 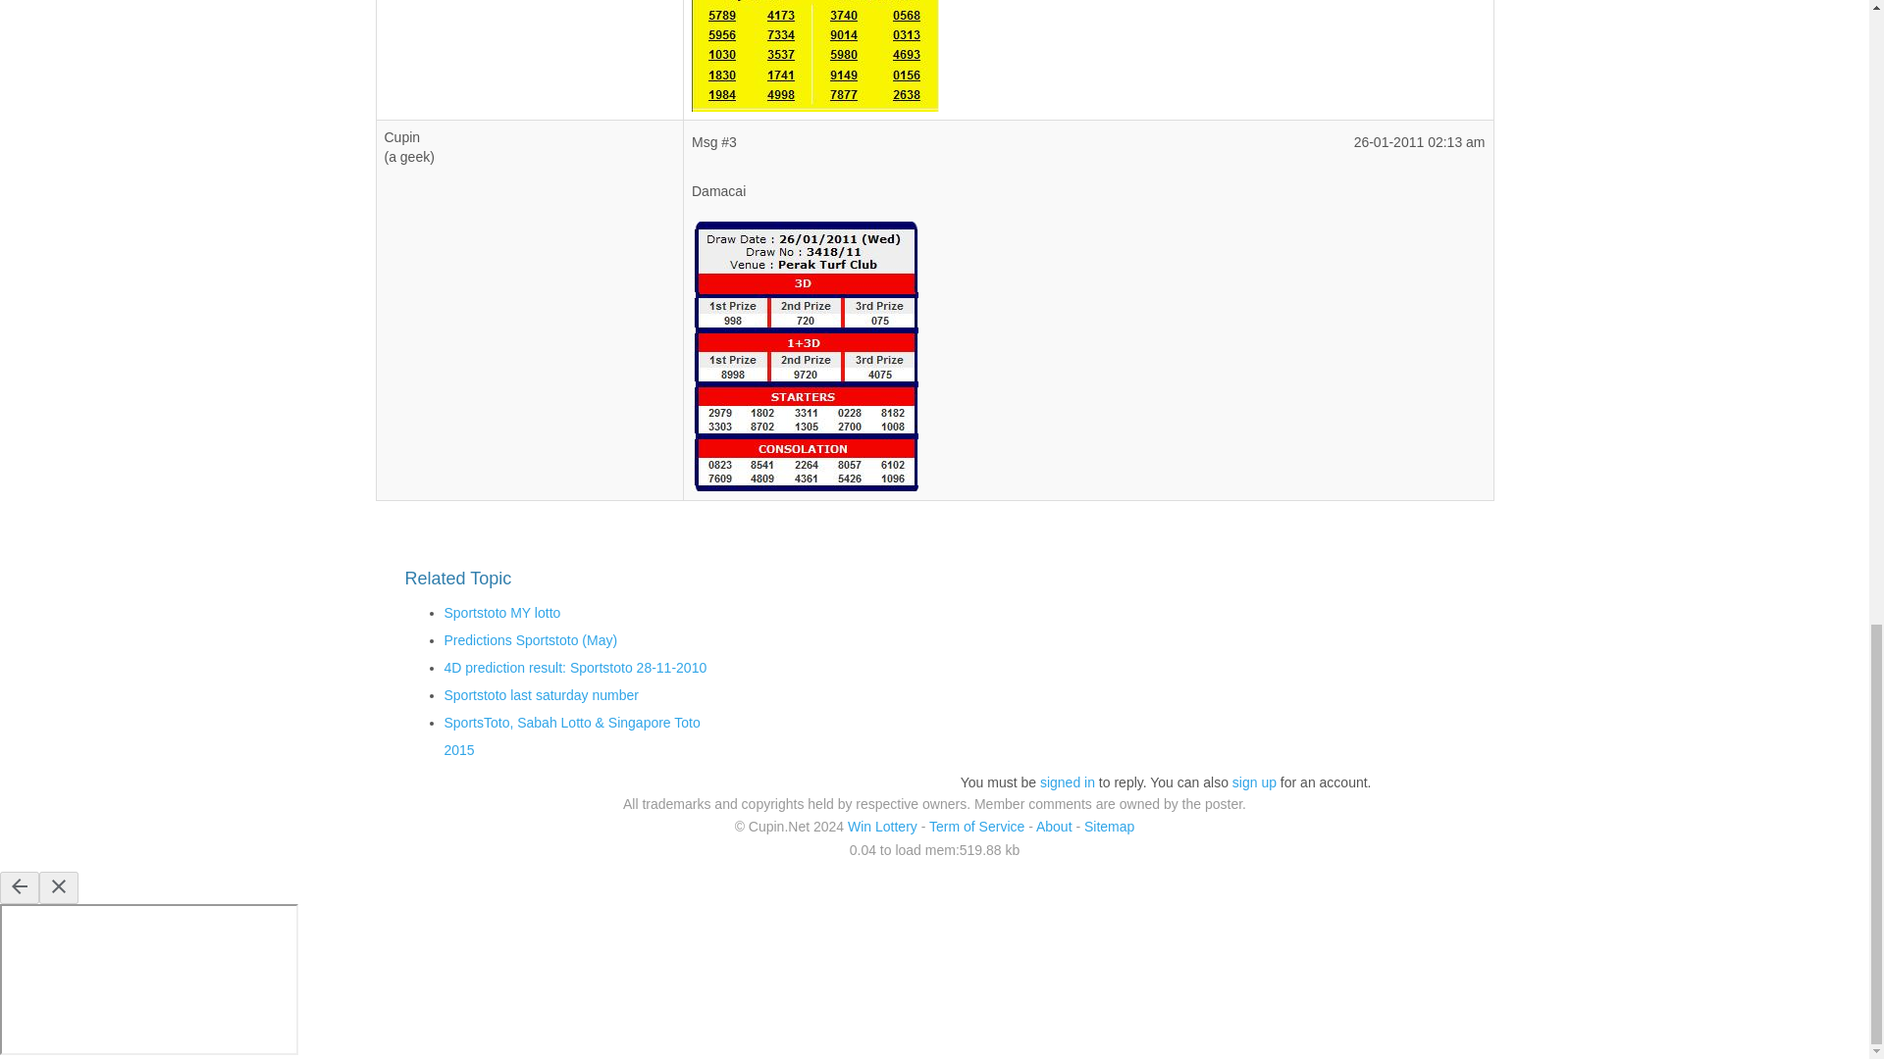 I want to click on Term of Service, so click(x=976, y=826).